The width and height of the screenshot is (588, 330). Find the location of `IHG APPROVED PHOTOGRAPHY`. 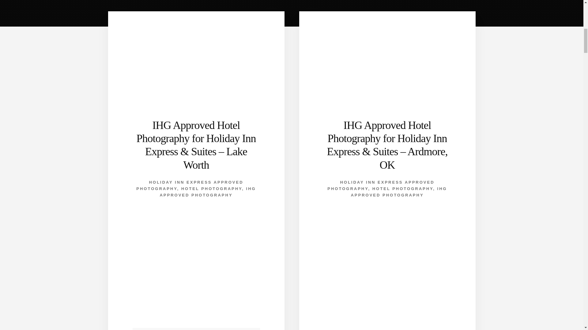

IHG APPROVED PHOTOGRAPHY is located at coordinates (208, 192).